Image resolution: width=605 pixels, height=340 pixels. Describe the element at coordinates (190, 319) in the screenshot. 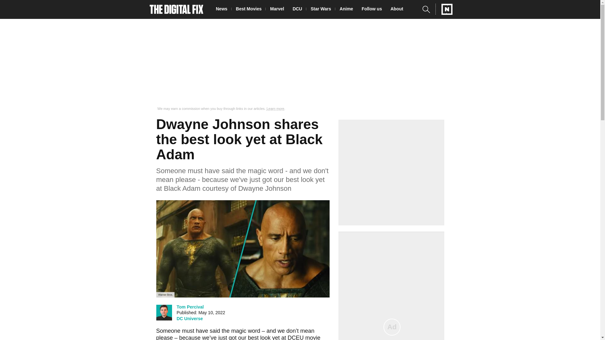

I see `DC Universe` at that location.